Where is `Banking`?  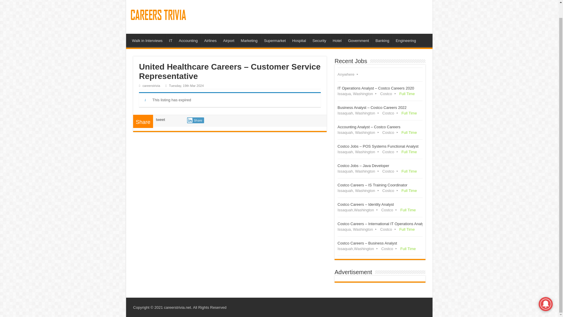 Banking is located at coordinates (382, 40).